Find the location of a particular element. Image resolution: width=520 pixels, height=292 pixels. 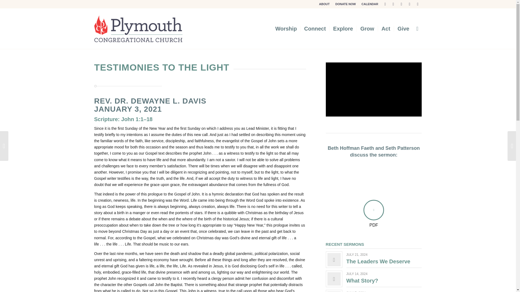

Youtube is located at coordinates (409, 4).